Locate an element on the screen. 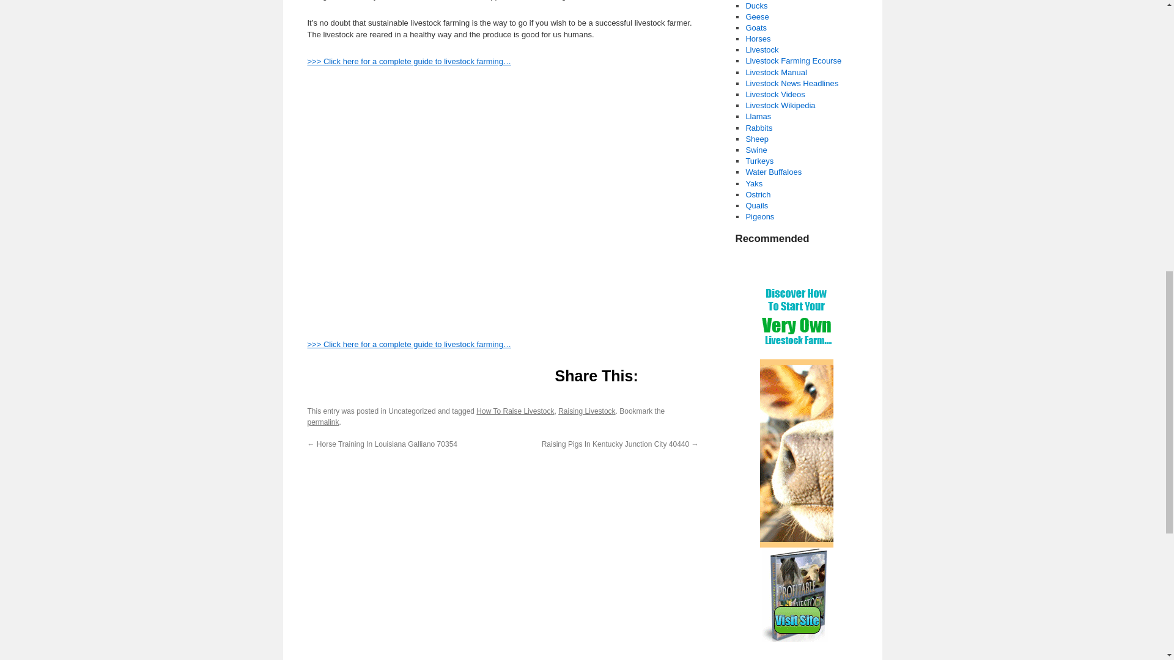 The height and width of the screenshot is (660, 1174). permalink is located at coordinates (323, 422).